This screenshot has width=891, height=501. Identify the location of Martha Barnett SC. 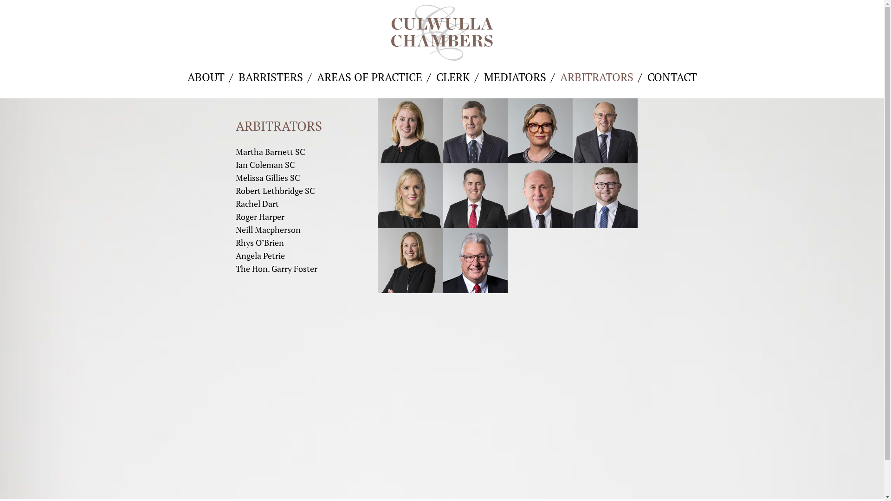
(271, 152).